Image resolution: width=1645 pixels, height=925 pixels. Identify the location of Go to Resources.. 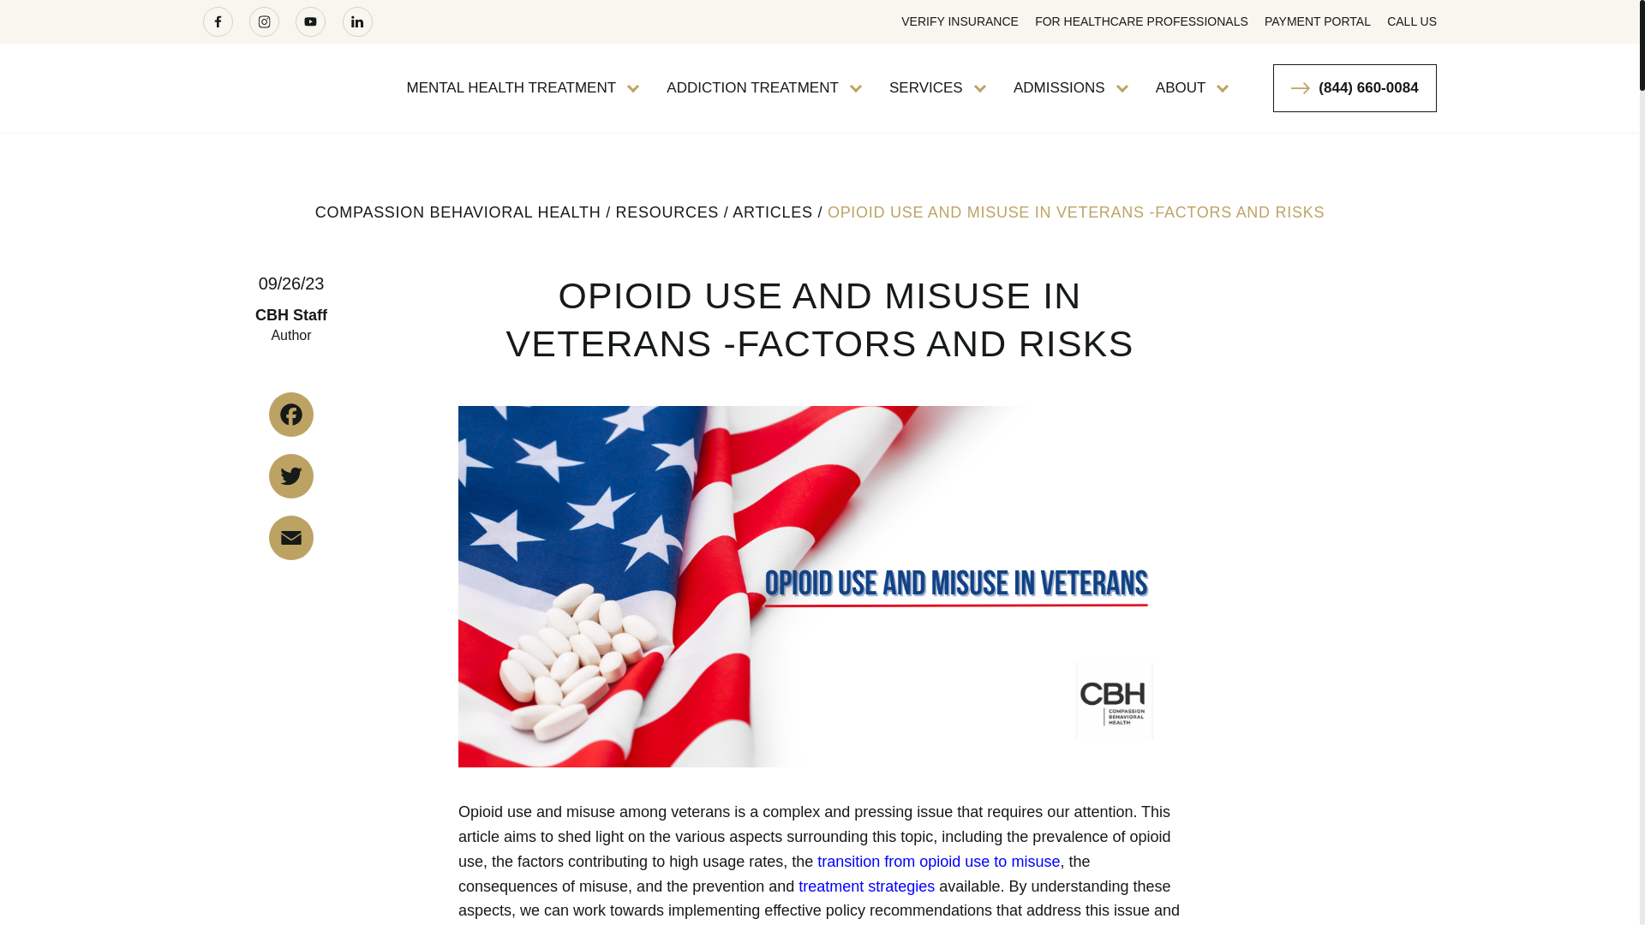
(667, 212).